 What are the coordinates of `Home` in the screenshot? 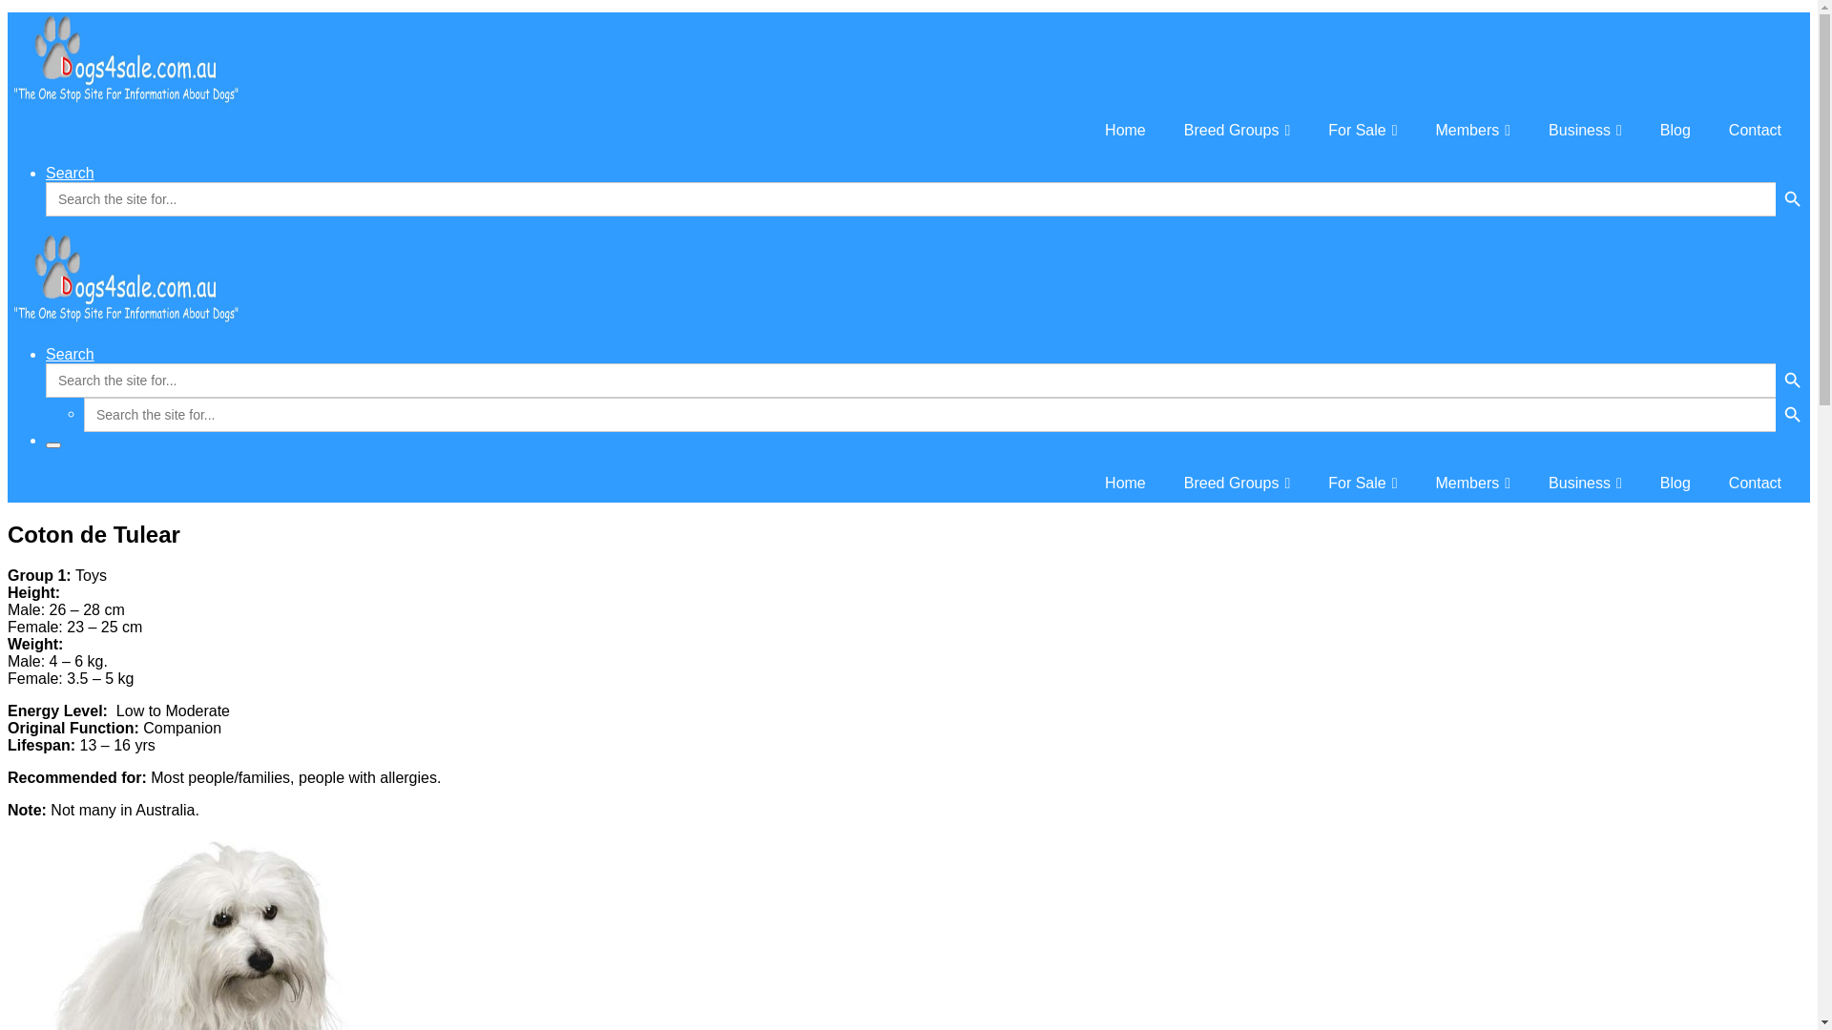 It's located at (1126, 484).